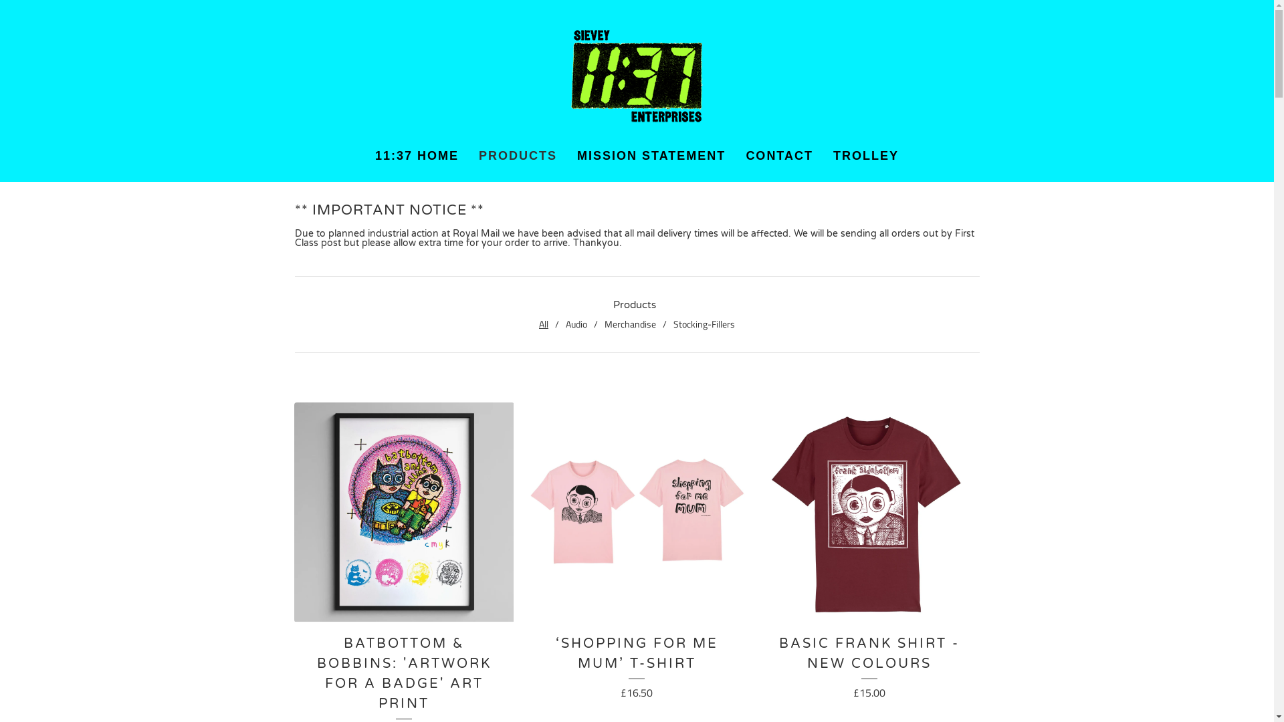 This screenshot has height=722, width=1284. Describe the element at coordinates (630, 324) in the screenshot. I see `Merchandise` at that location.